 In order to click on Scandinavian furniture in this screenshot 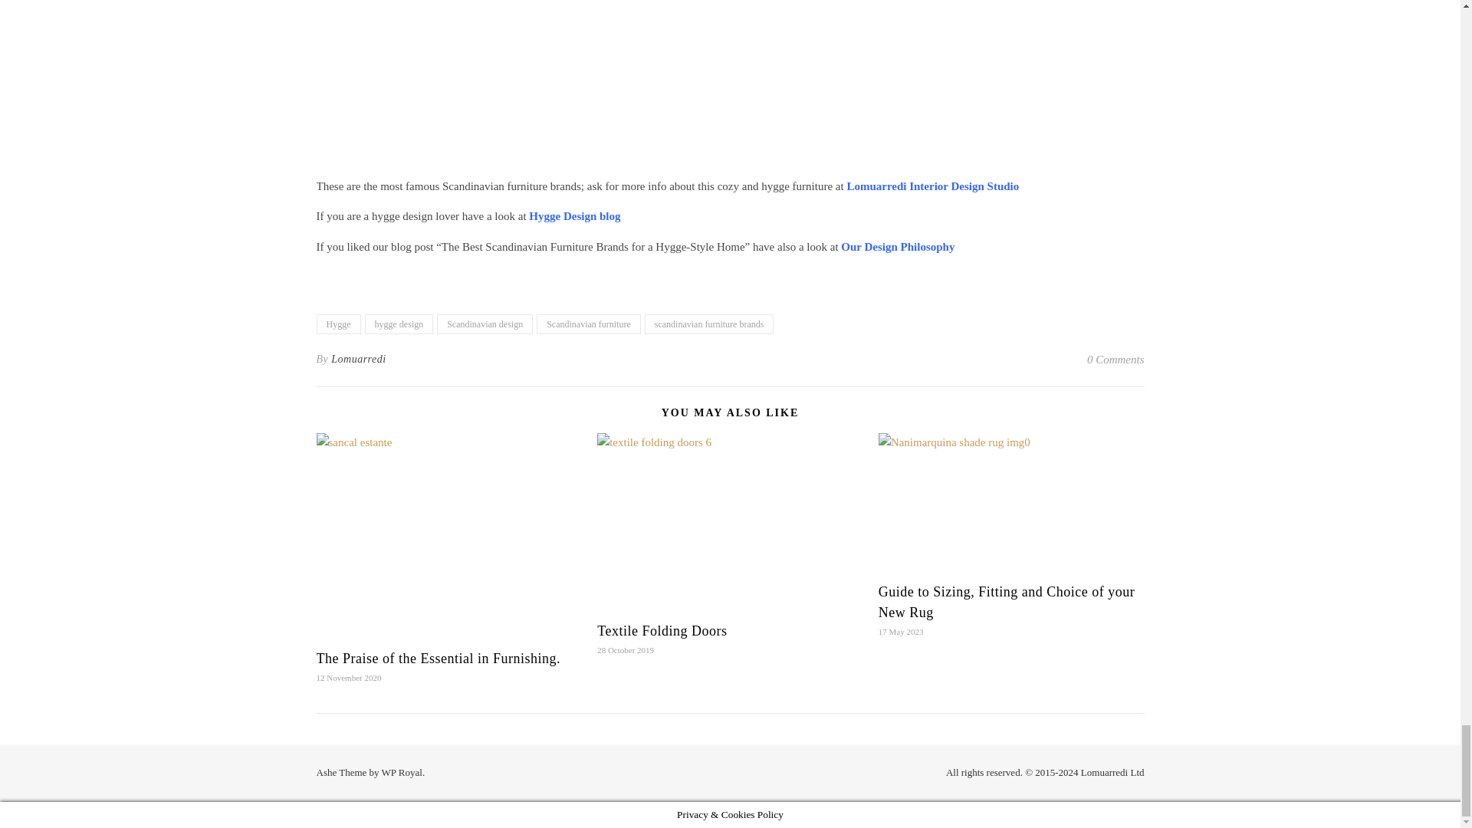, I will do `click(589, 324)`.